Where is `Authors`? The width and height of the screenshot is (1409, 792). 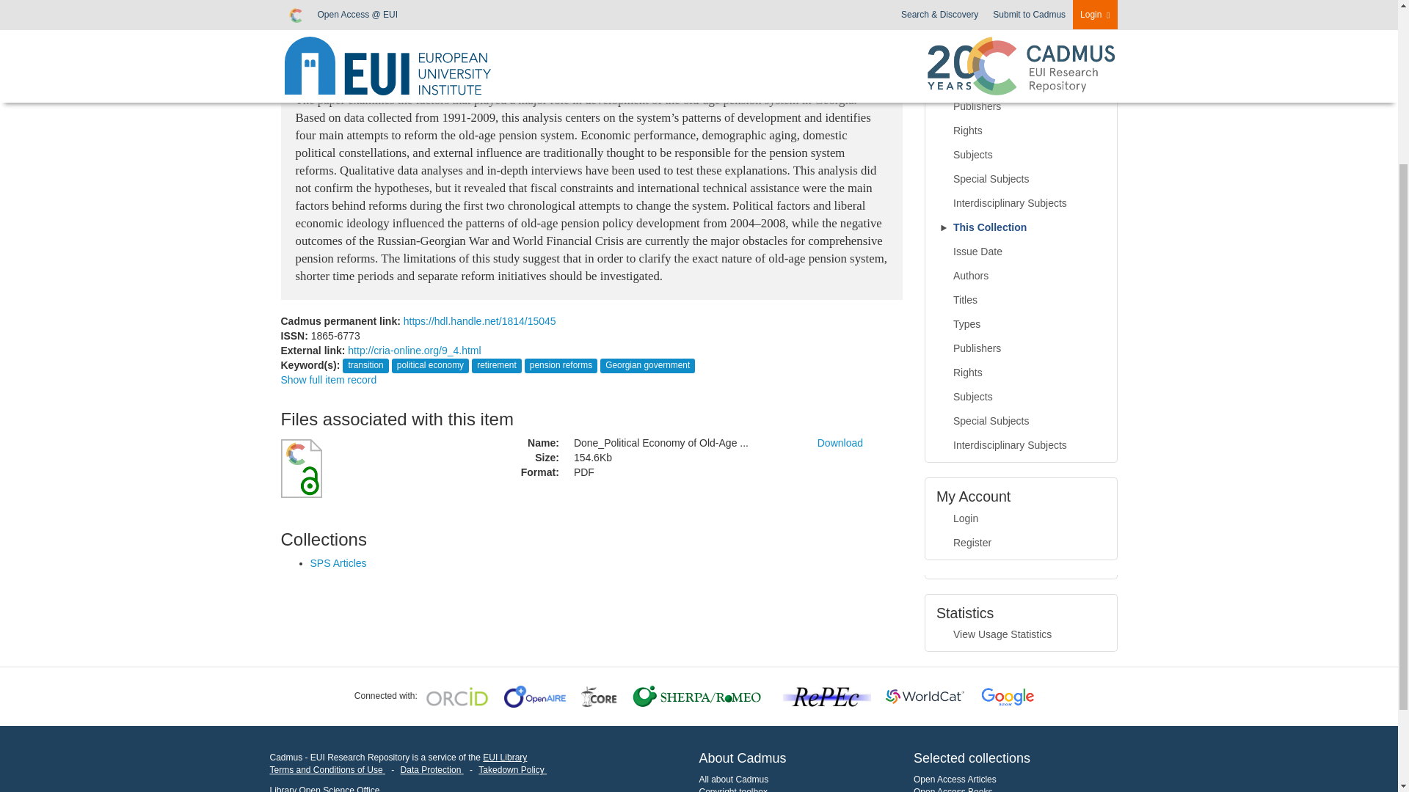 Authors is located at coordinates (1022, 34).